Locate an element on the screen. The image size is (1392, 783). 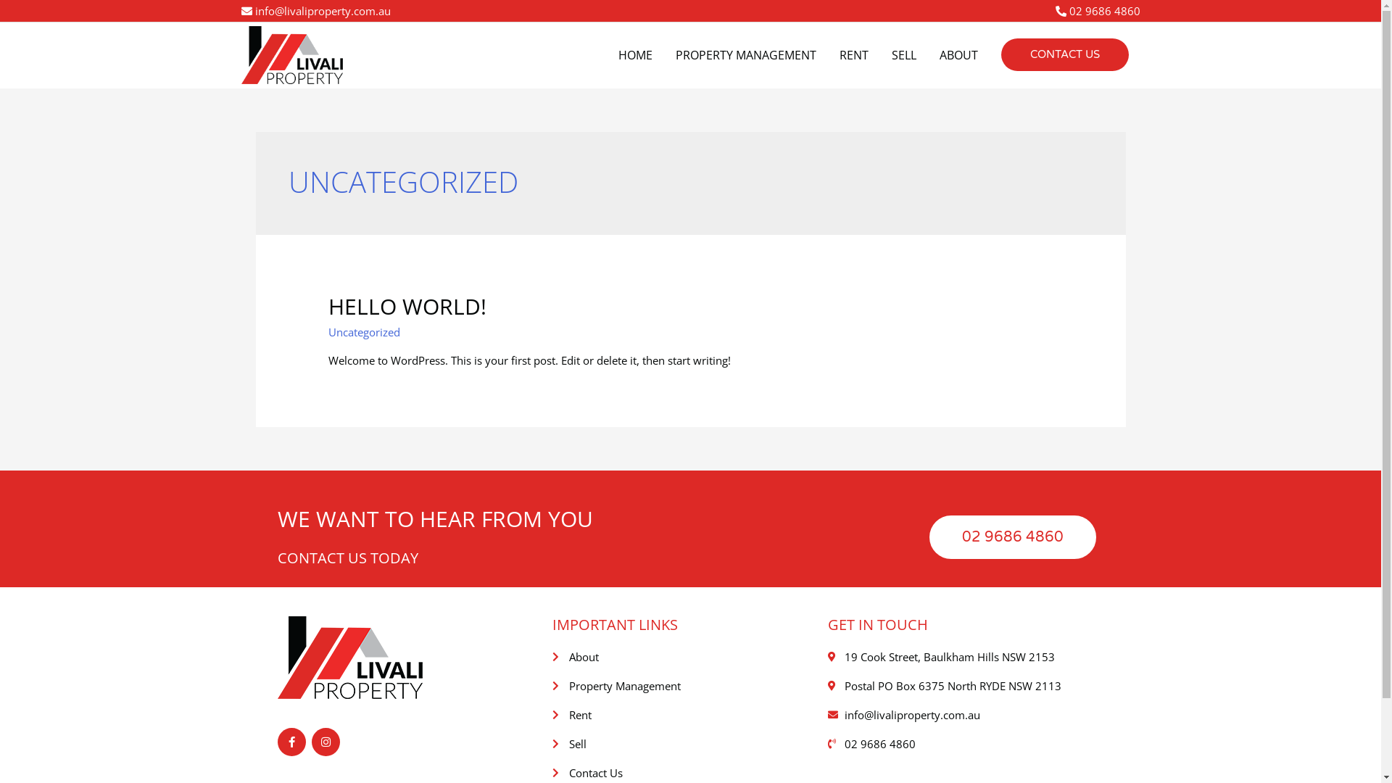
CONTACT US is located at coordinates (1064, 55).